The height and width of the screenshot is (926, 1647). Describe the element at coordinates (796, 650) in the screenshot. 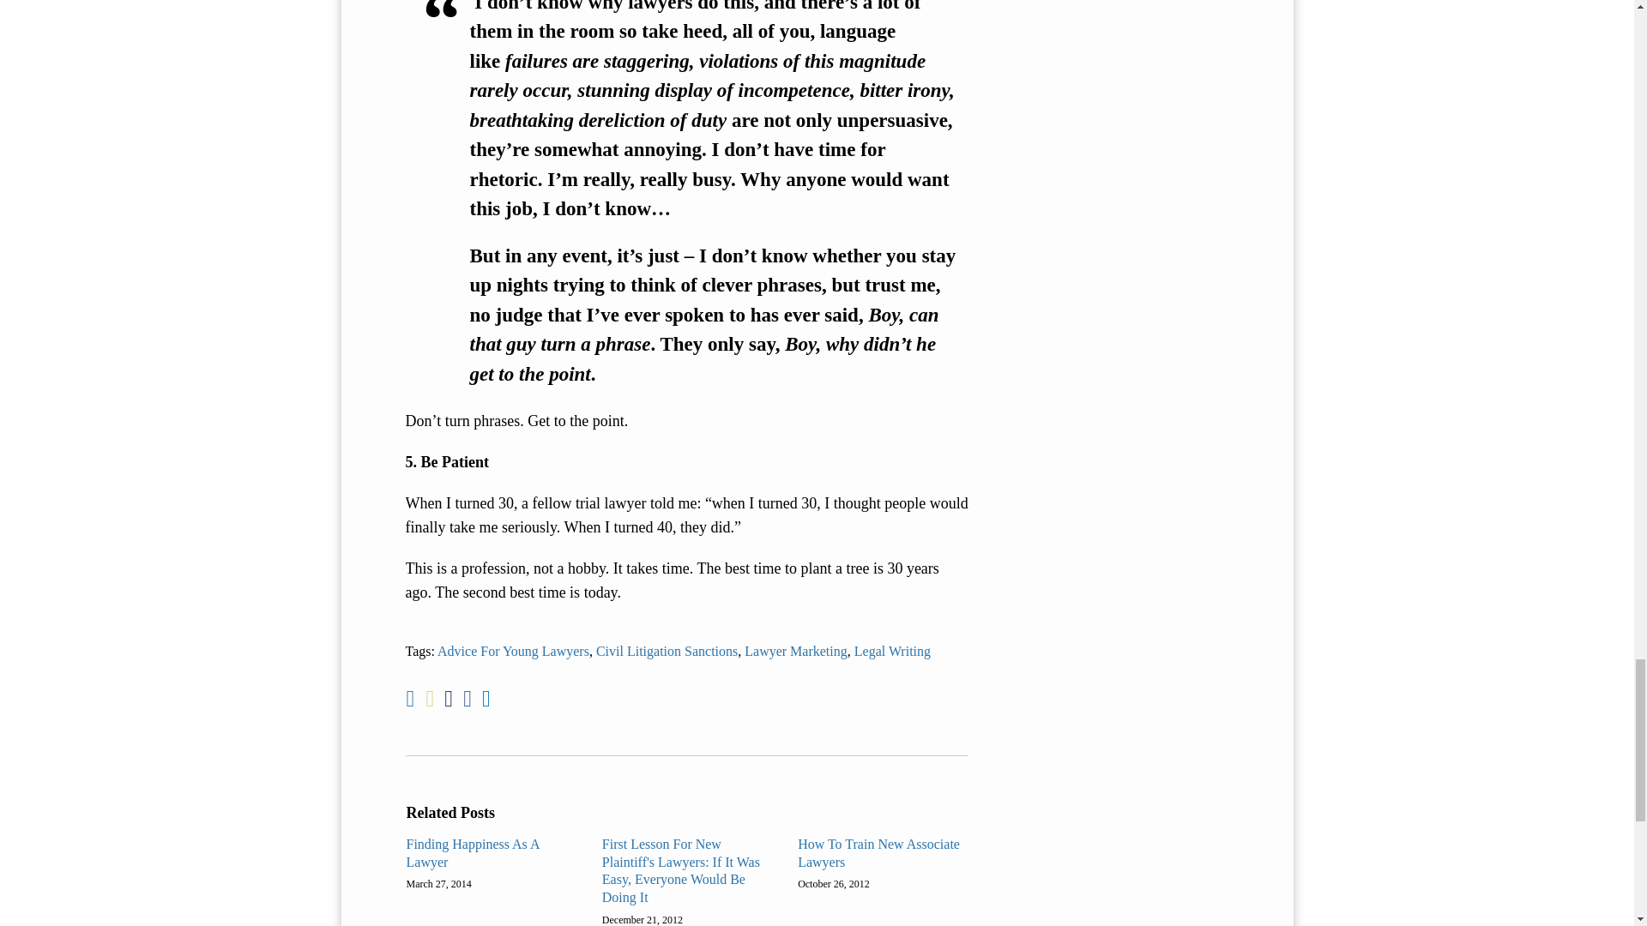

I see `Lawyer Marketing` at that location.